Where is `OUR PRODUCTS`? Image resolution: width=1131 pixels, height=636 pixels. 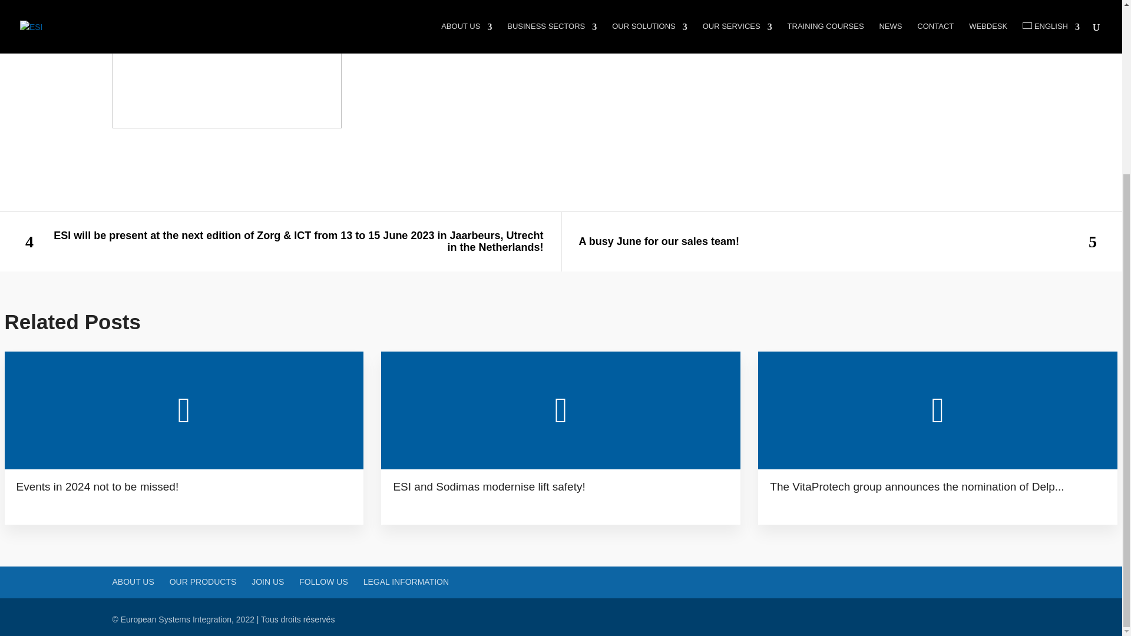
OUR PRODUCTS is located at coordinates (203, 581).